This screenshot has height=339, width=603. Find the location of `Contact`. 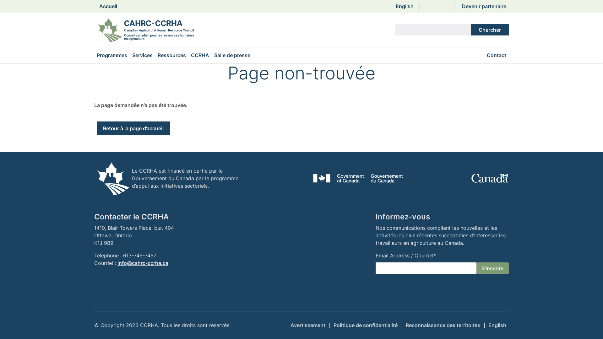

Contact is located at coordinates (497, 55).